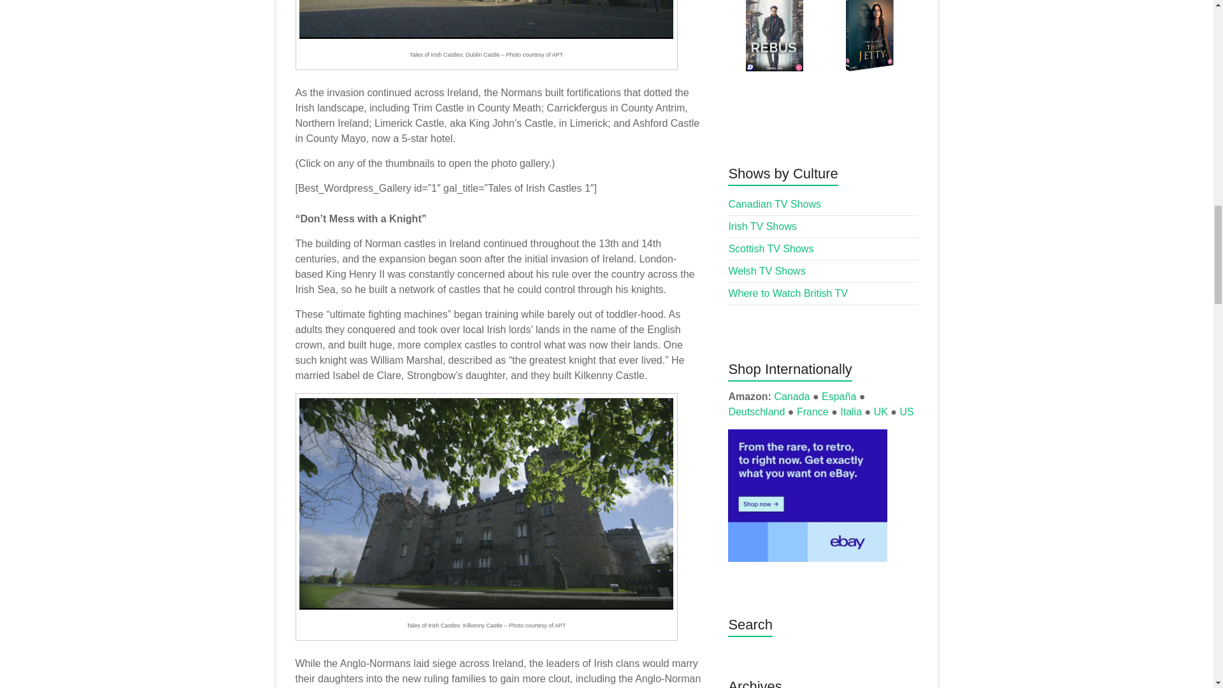 The image size is (1223, 688). Describe the element at coordinates (774, 204) in the screenshot. I see `Canadian TV Shows Available for Streaming in the US` at that location.